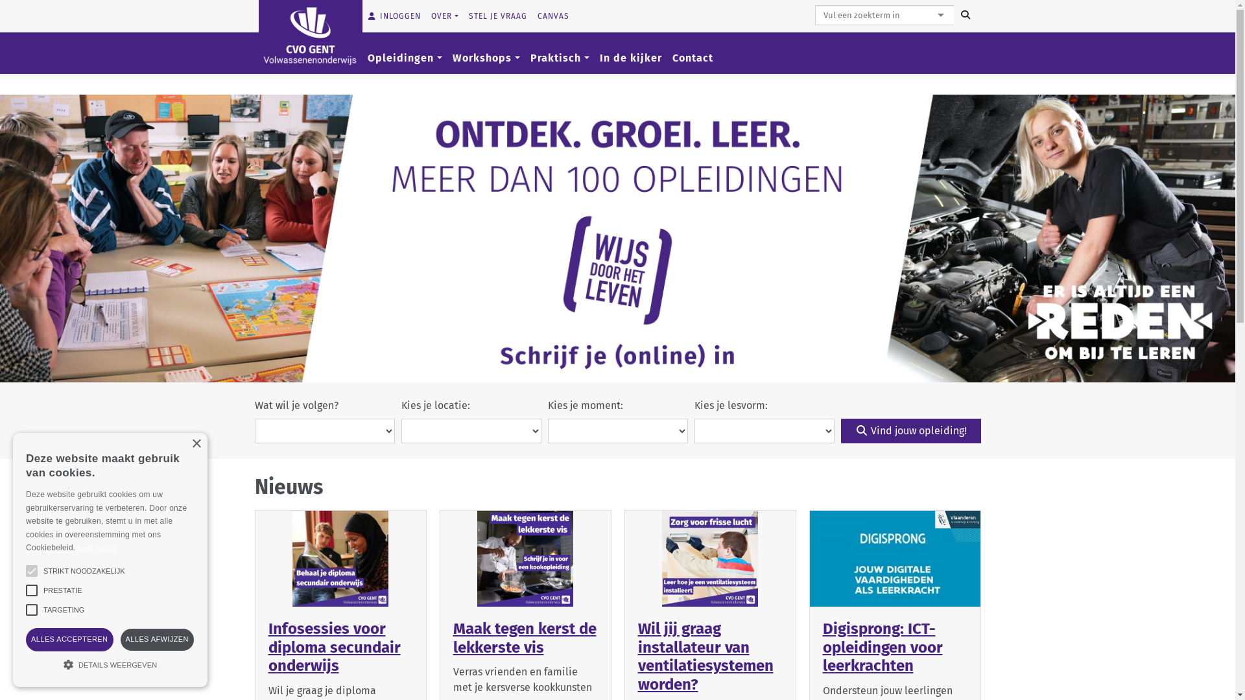 This screenshot has width=1245, height=700. Describe the element at coordinates (560, 58) in the screenshot. I see `Praktisch` at that location.